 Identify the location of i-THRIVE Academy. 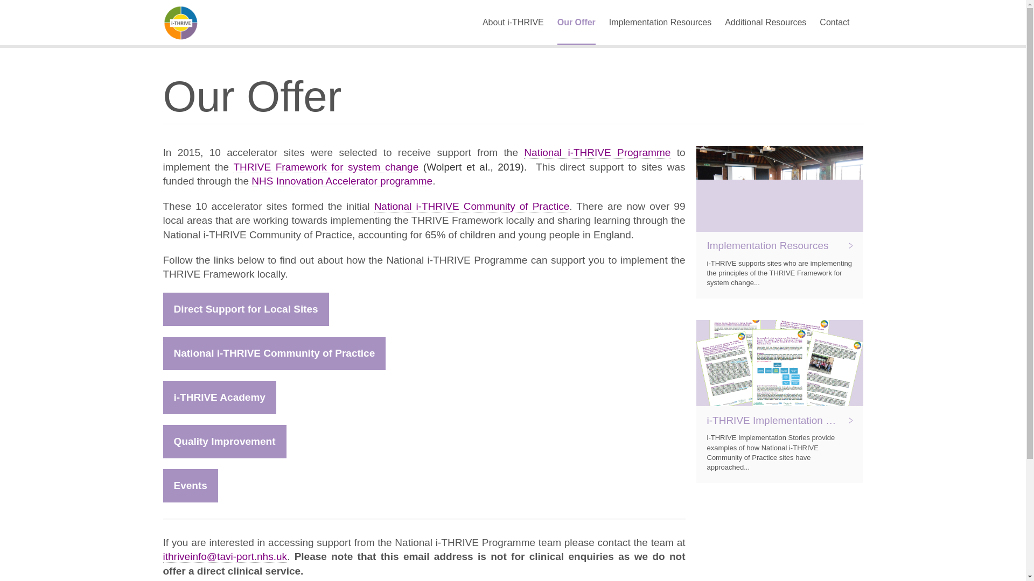
(219, 398).